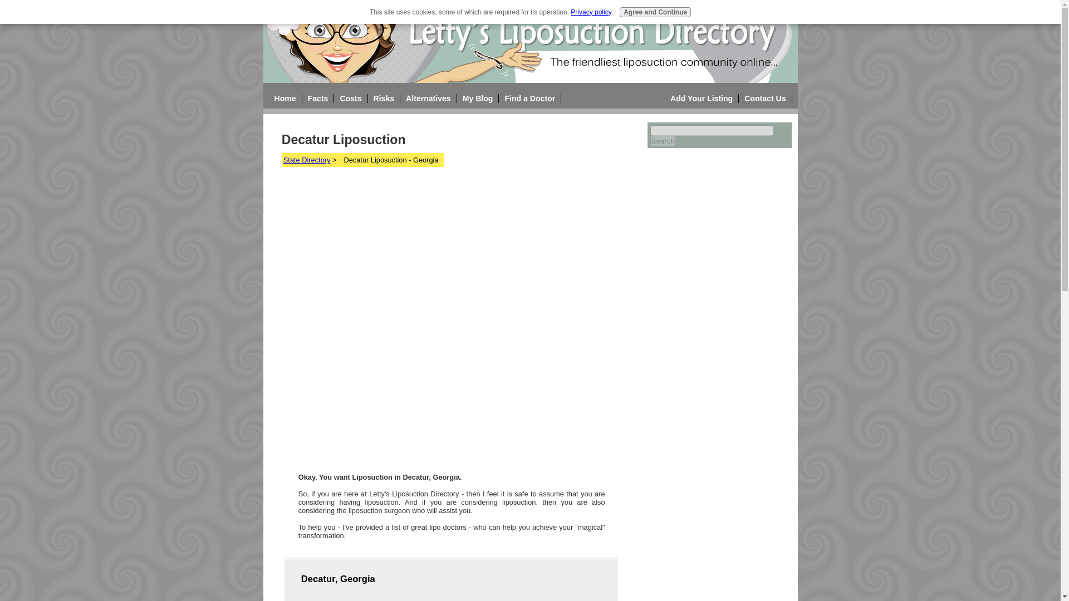  I want to click on Search, so click(663, 141).